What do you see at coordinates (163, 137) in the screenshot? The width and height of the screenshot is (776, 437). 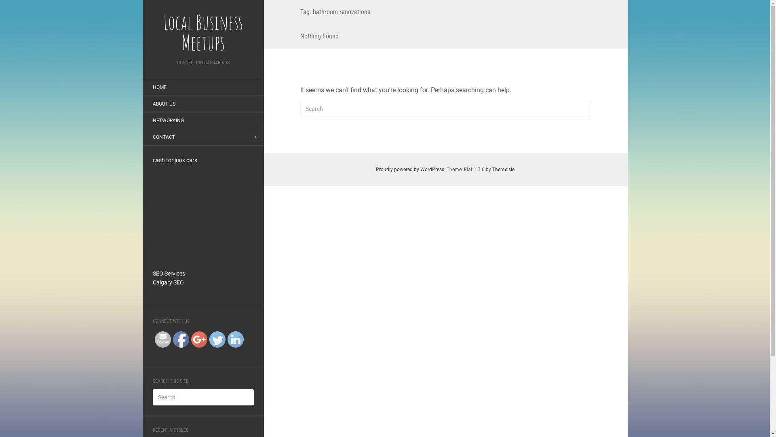 I see `CONTACT` at bounding box center [163, 137].